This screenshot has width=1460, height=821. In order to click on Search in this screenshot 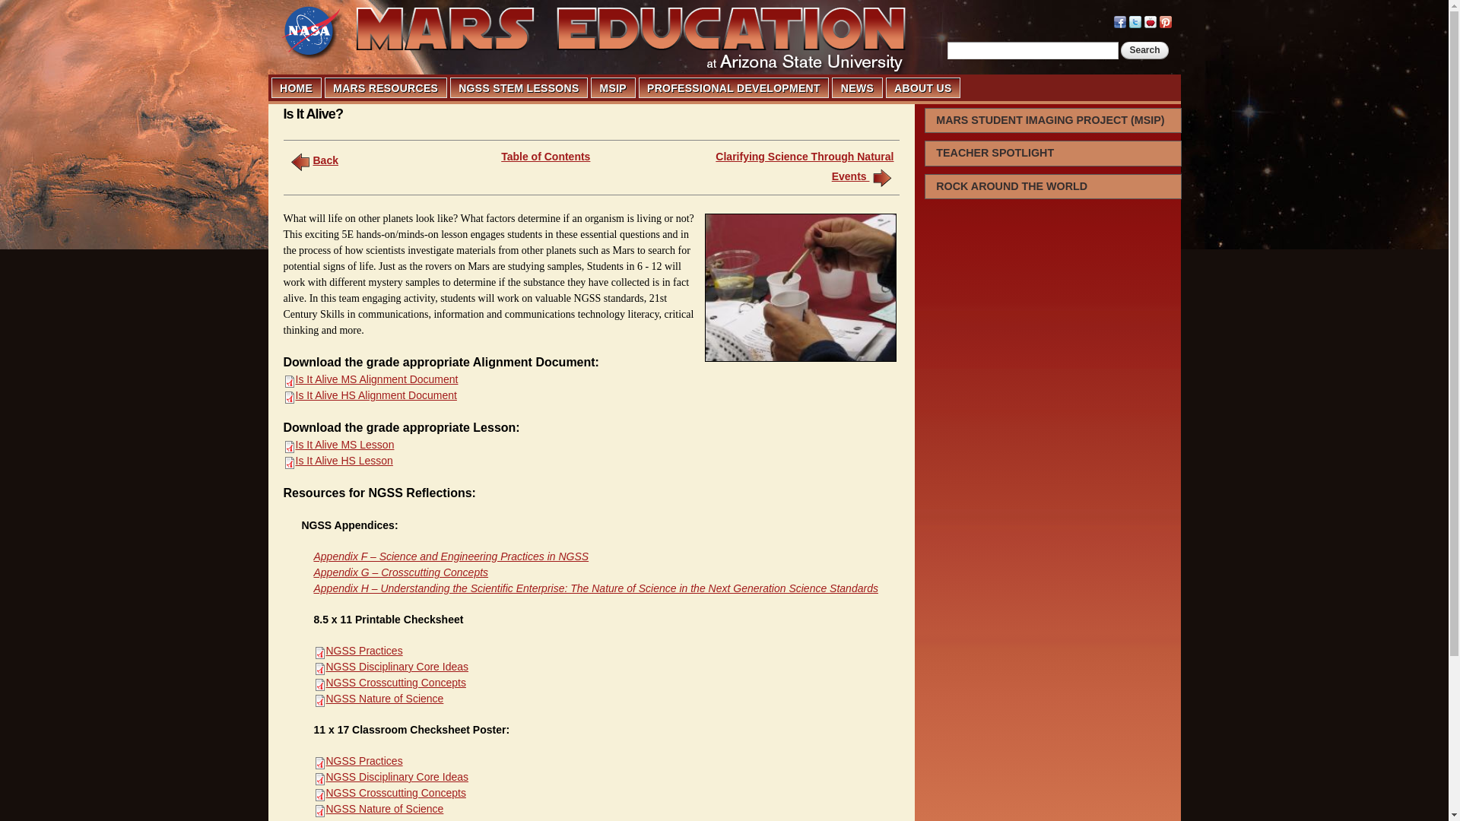, I will do `click(1144, 50)`.